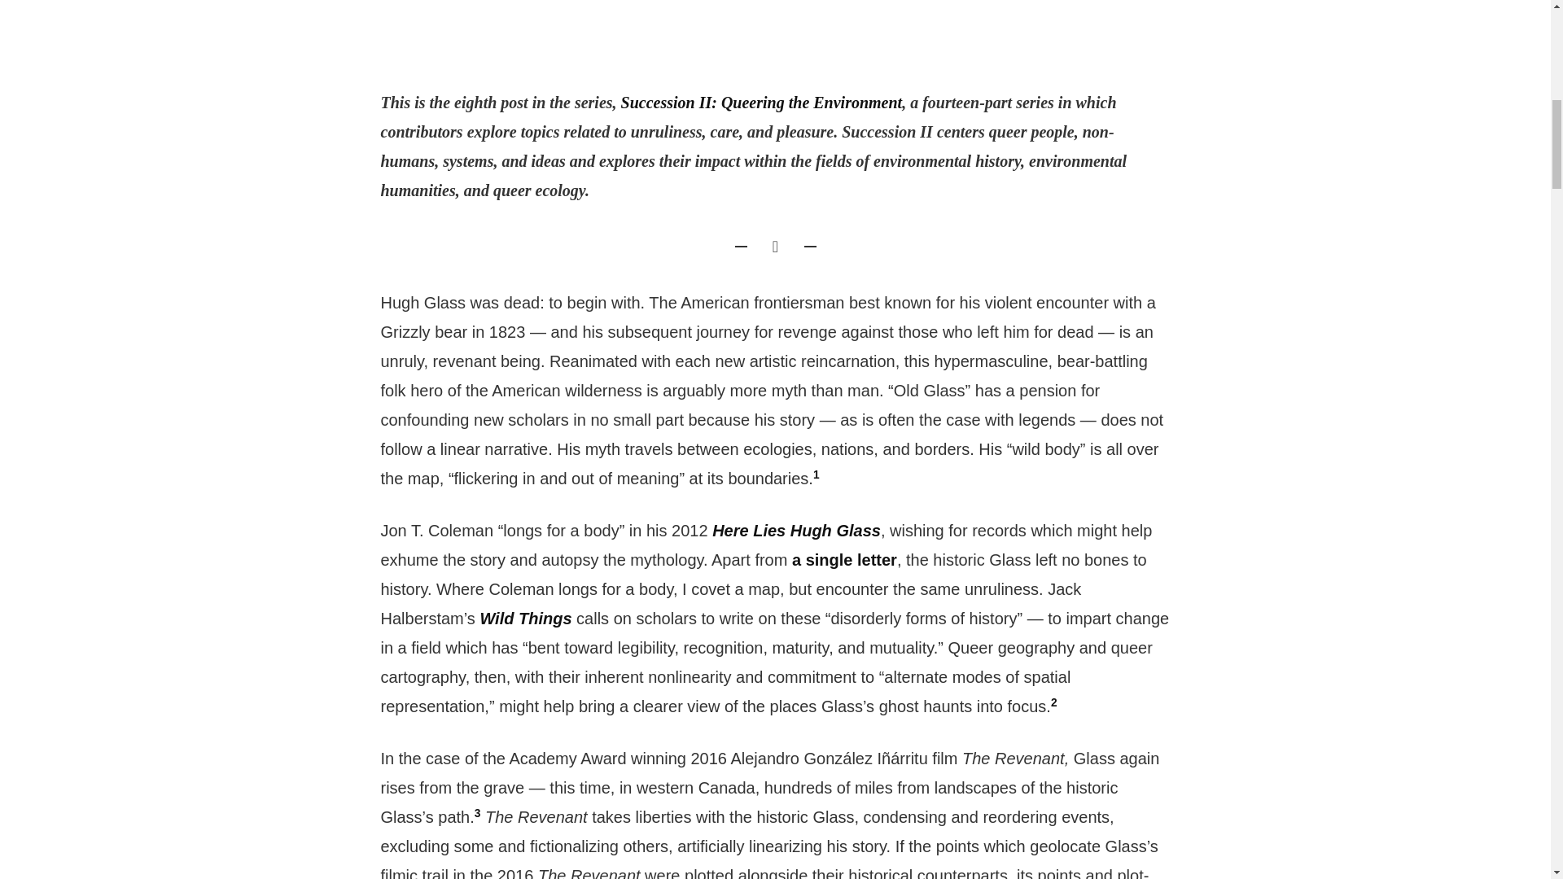  I want to click on a single letter, so click(845, 560).